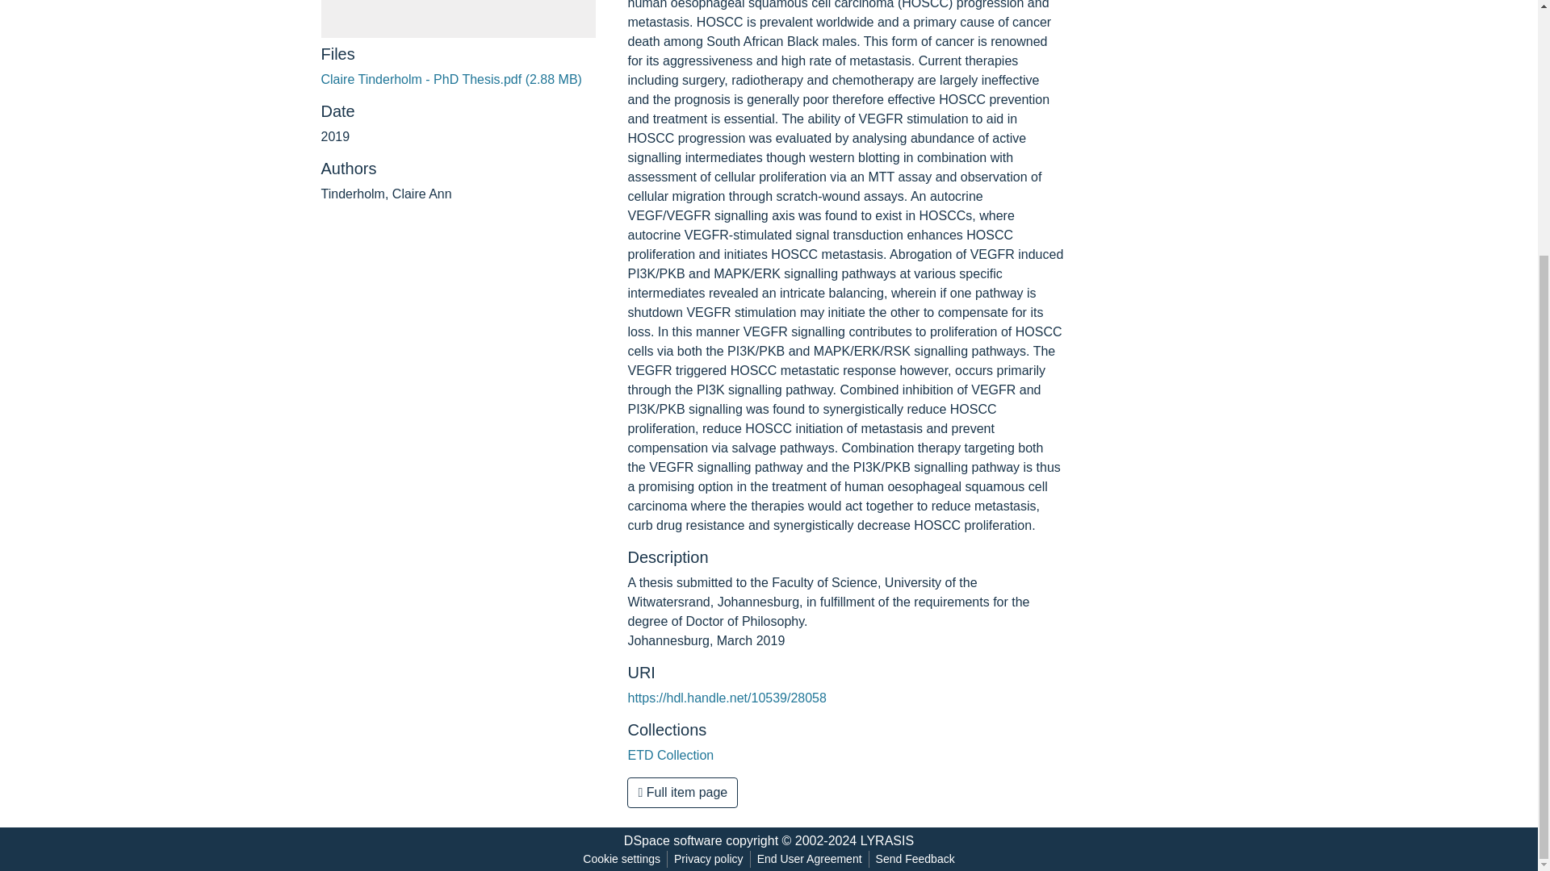  I want to click on Cookie settings, so click(622, 859).